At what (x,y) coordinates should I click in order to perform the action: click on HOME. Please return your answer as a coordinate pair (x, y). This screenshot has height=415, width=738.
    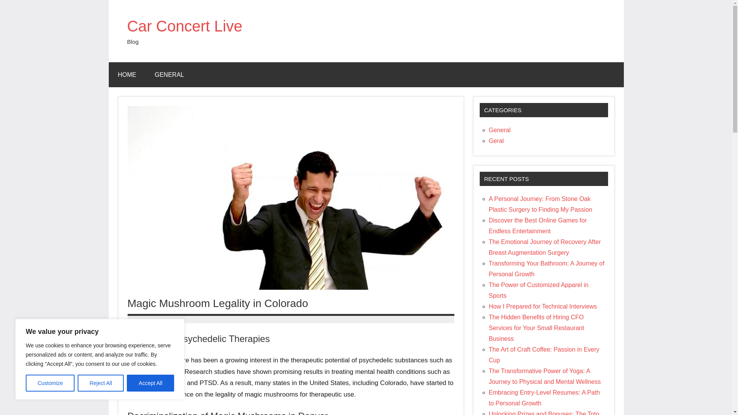
    Looking at the image, I should click on (127, 75).